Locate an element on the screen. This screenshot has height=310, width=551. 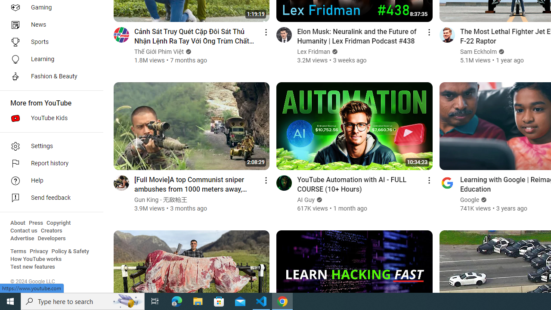
AI Guy is located at coordinates (306, 200).